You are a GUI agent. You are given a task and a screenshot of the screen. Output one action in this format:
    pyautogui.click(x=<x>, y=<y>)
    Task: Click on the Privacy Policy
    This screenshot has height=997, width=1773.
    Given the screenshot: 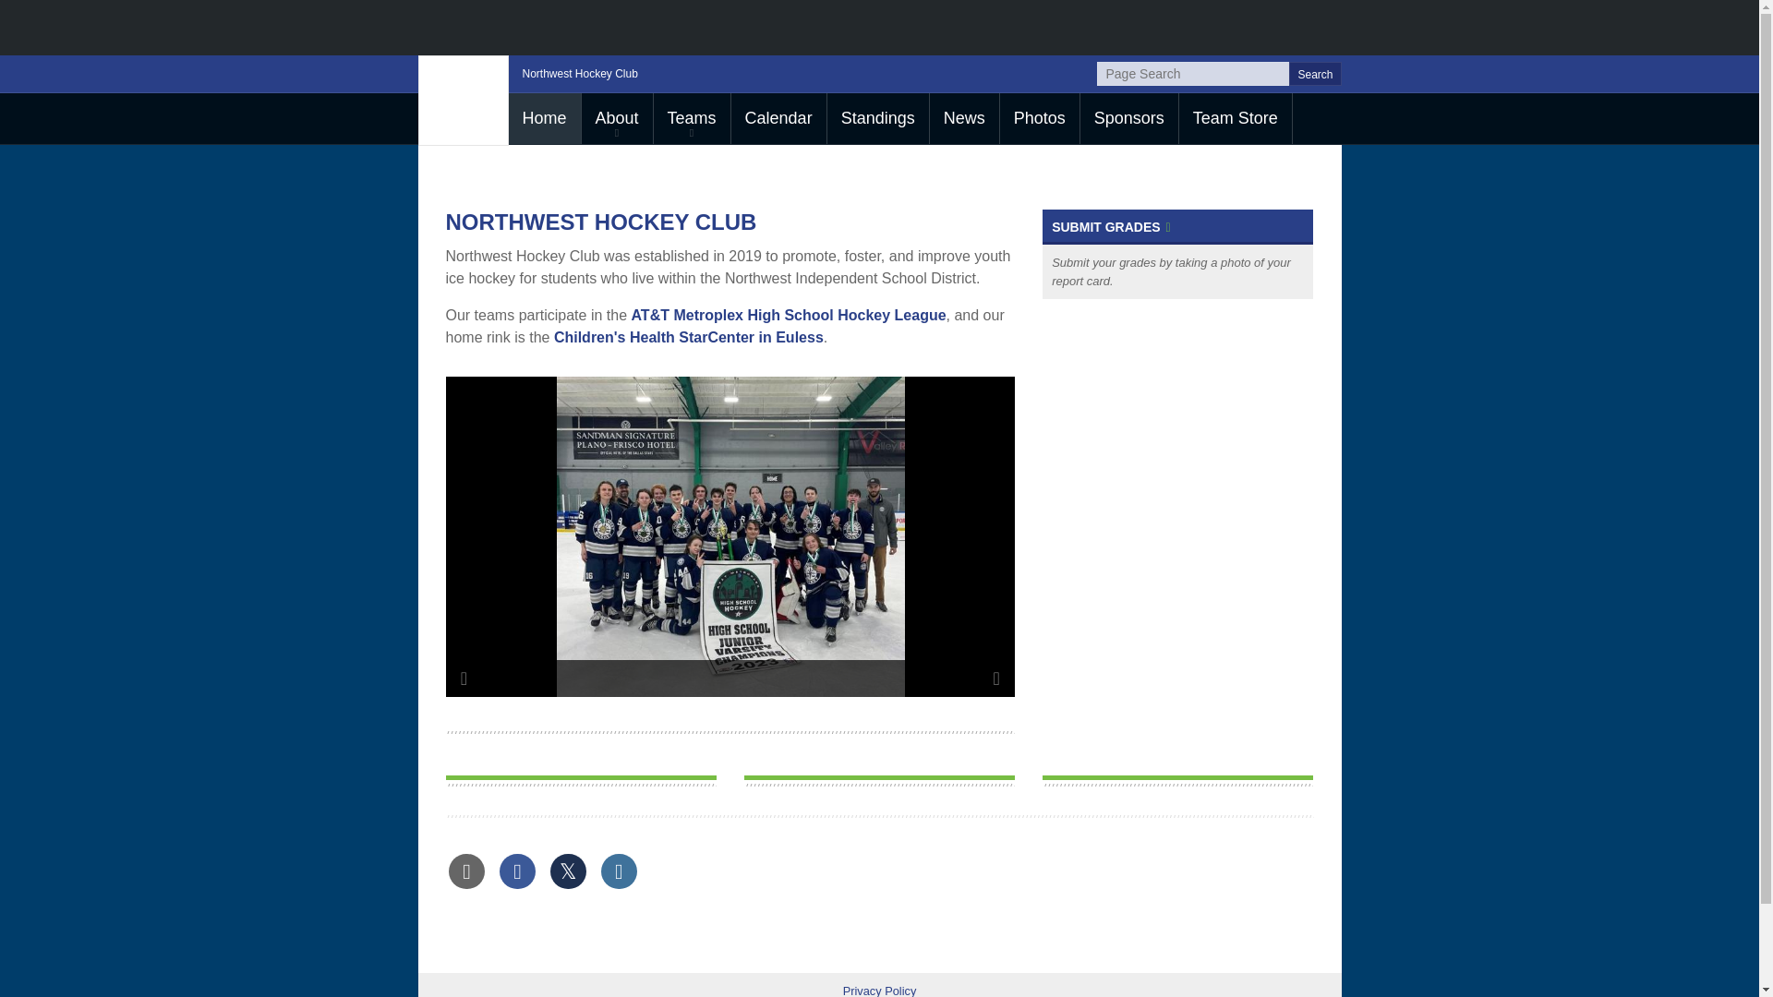 What is the action you would take?
    pyautogui.click(x=879, y=990)
    